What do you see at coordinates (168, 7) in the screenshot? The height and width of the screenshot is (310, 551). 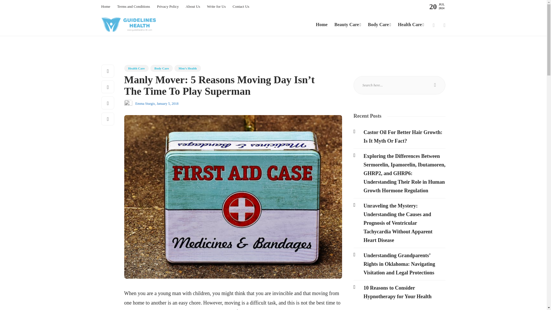 I see `Privacy Policy` at bounding box center [168, 7].